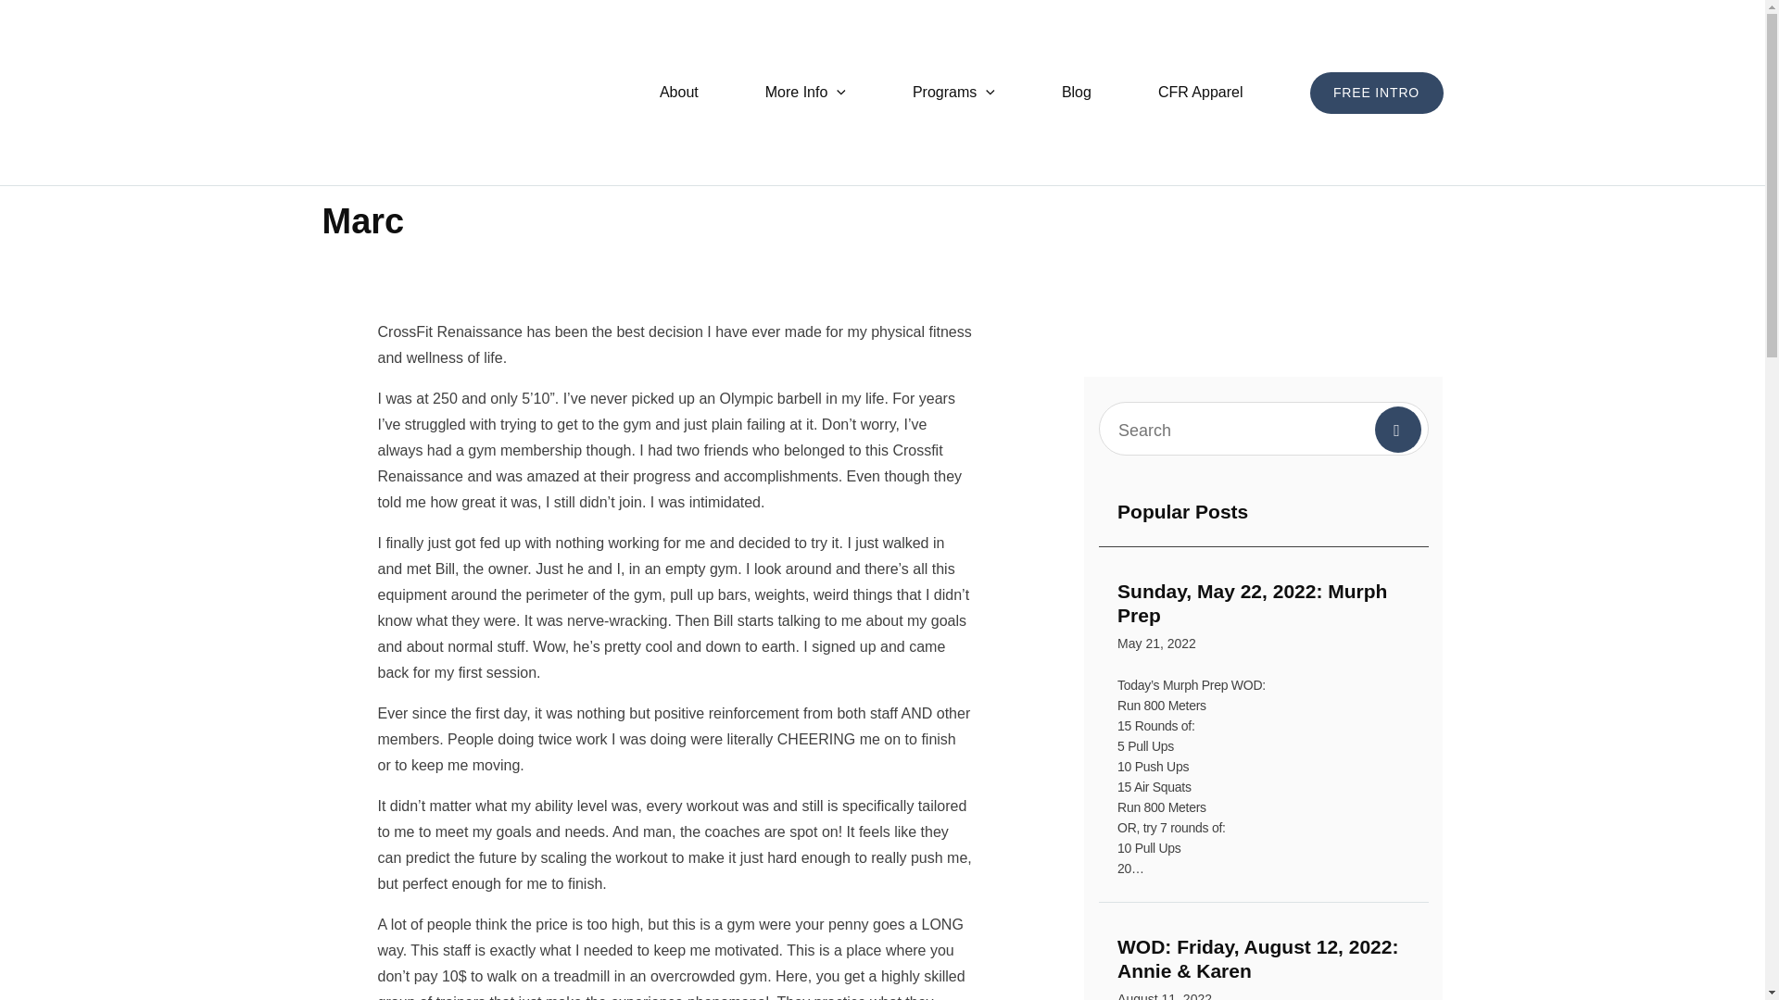 This screenshot has width=1779, height=1000. I want to click on FREE INTRO, so click(953, 93).